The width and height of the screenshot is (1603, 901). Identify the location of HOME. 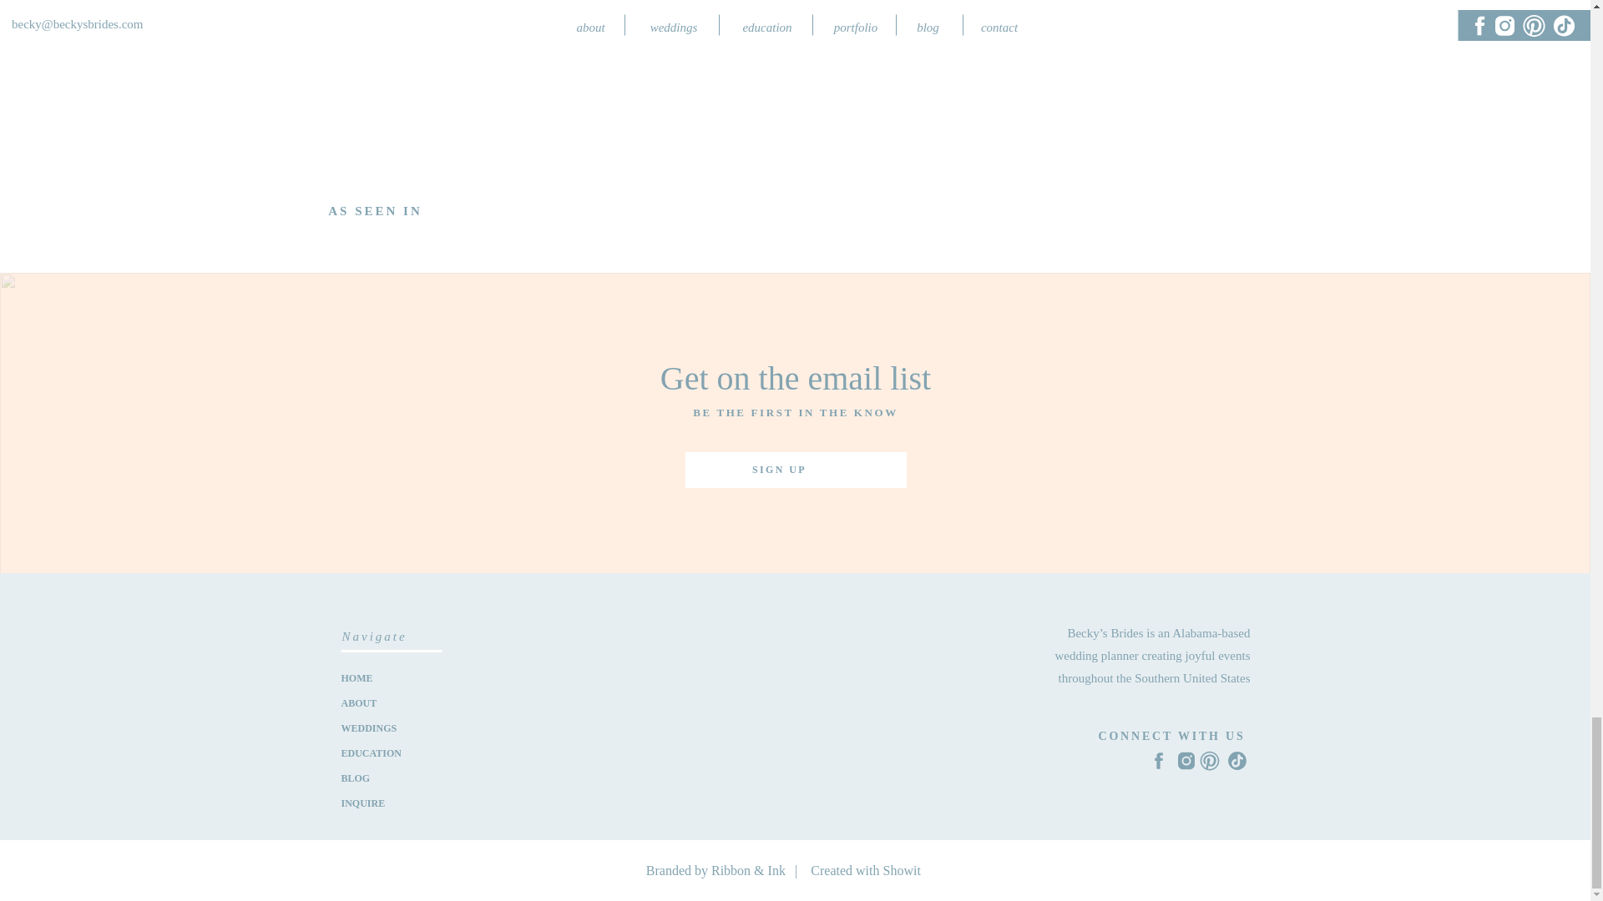
(391, 676).